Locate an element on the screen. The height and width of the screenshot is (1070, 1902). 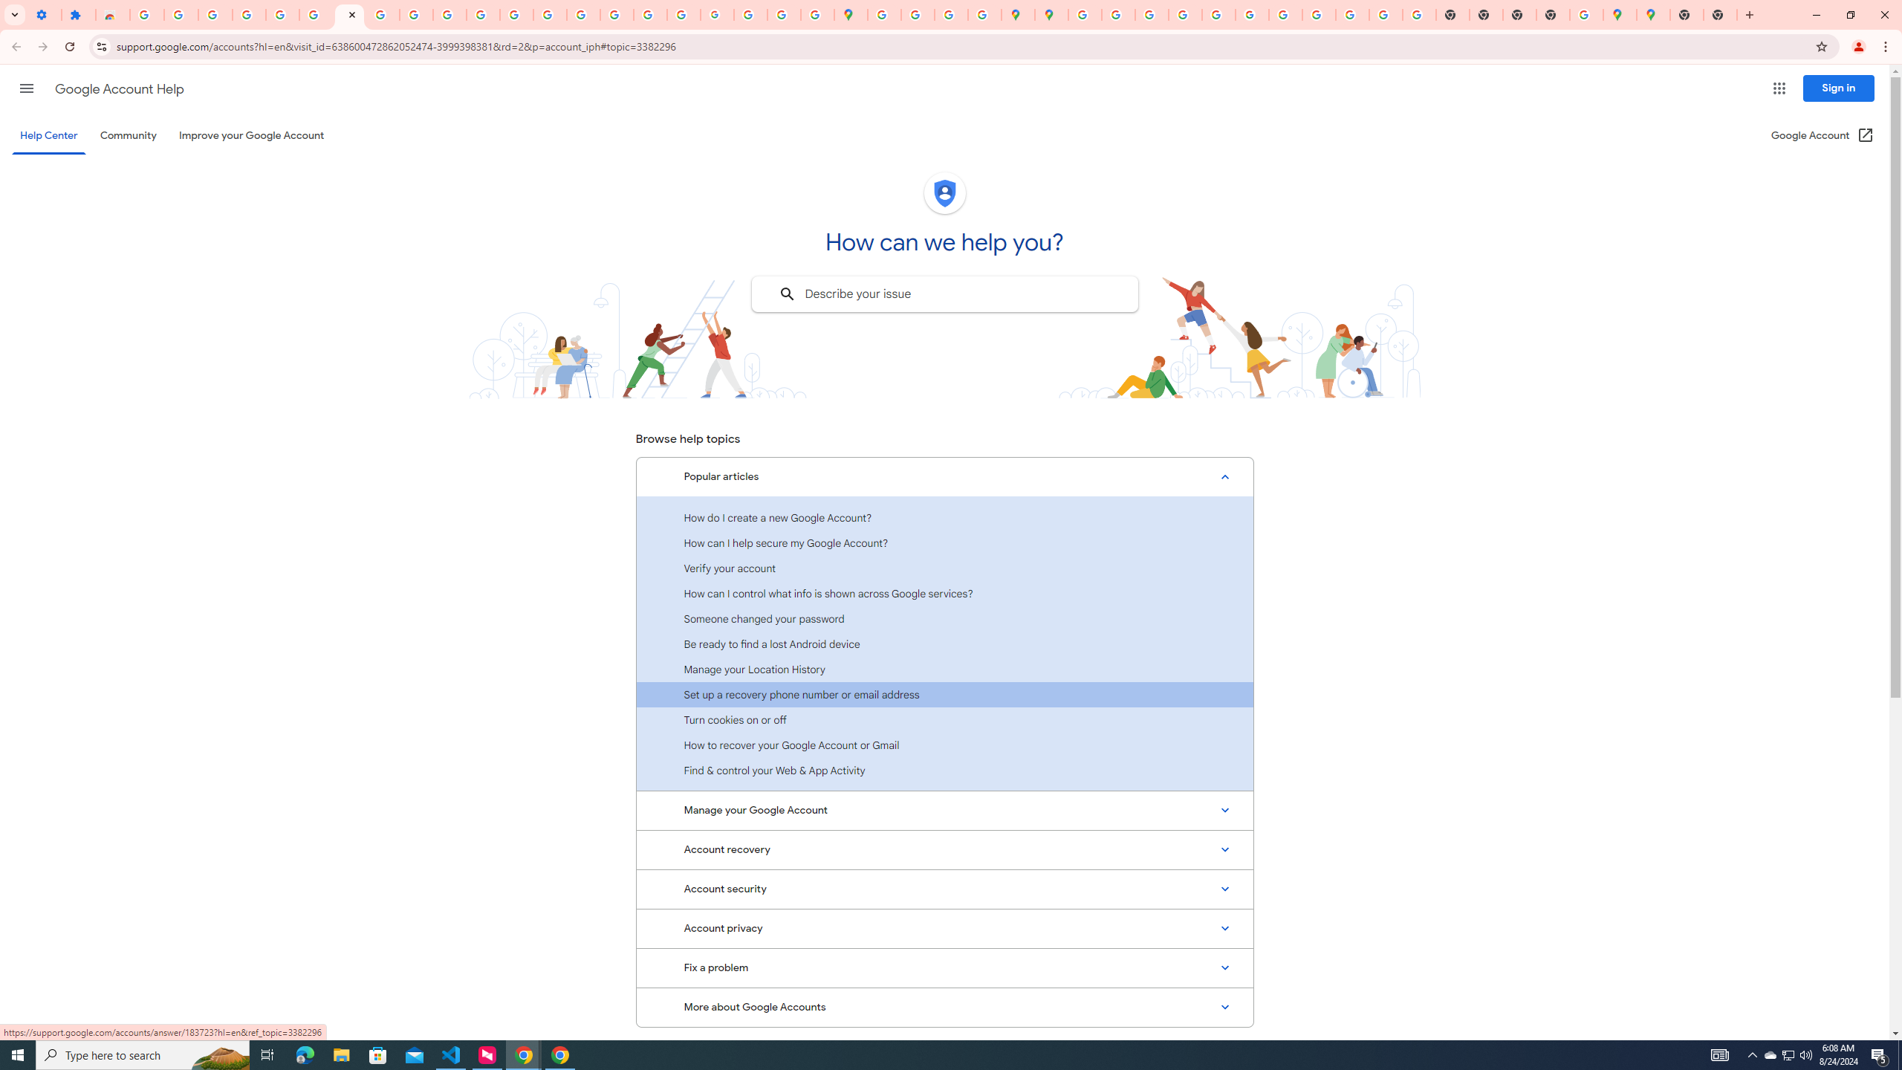
Privacy Help Center - Policies Help is located at coordinates (1186, 15).